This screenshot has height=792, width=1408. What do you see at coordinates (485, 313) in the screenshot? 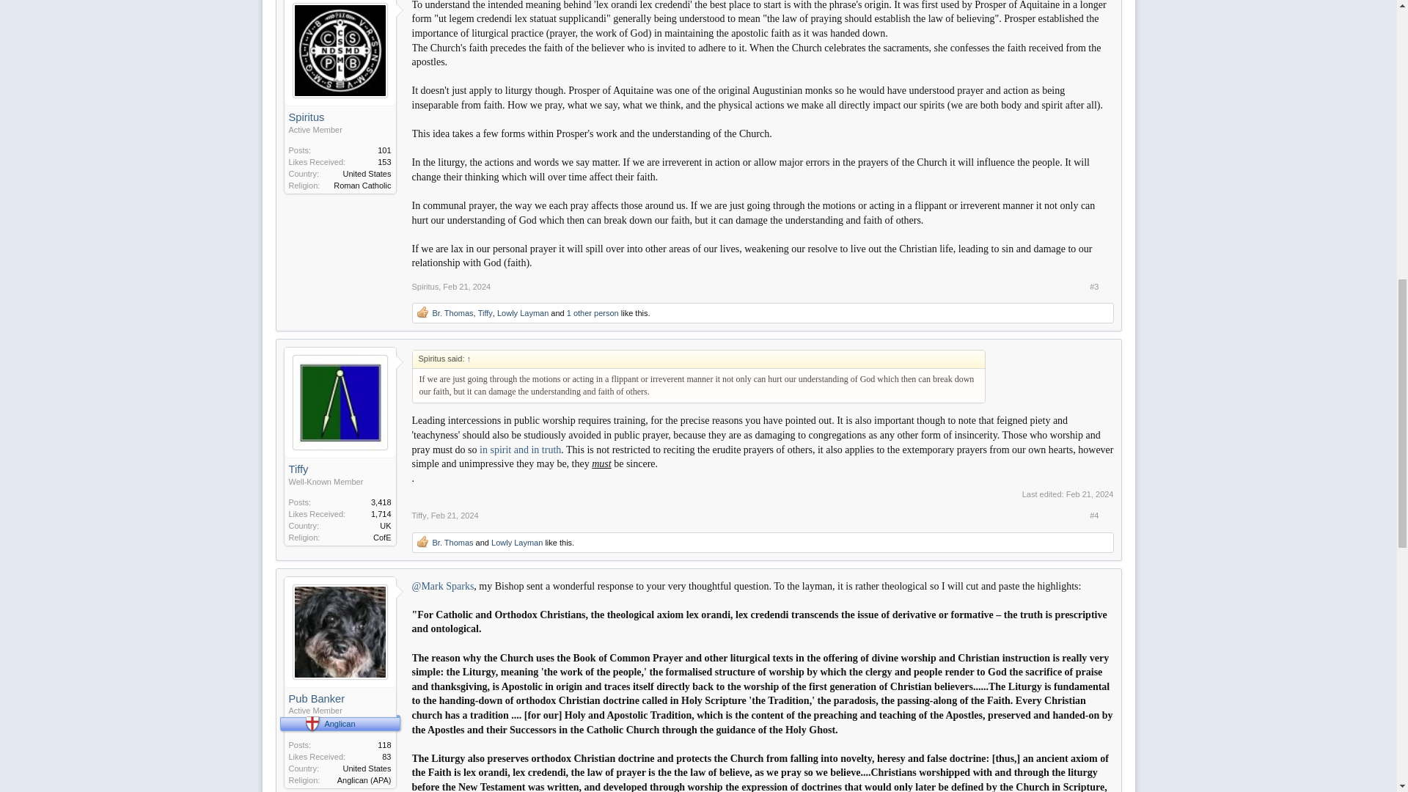
I see `Tiffy` at bounding box center [485, 313].